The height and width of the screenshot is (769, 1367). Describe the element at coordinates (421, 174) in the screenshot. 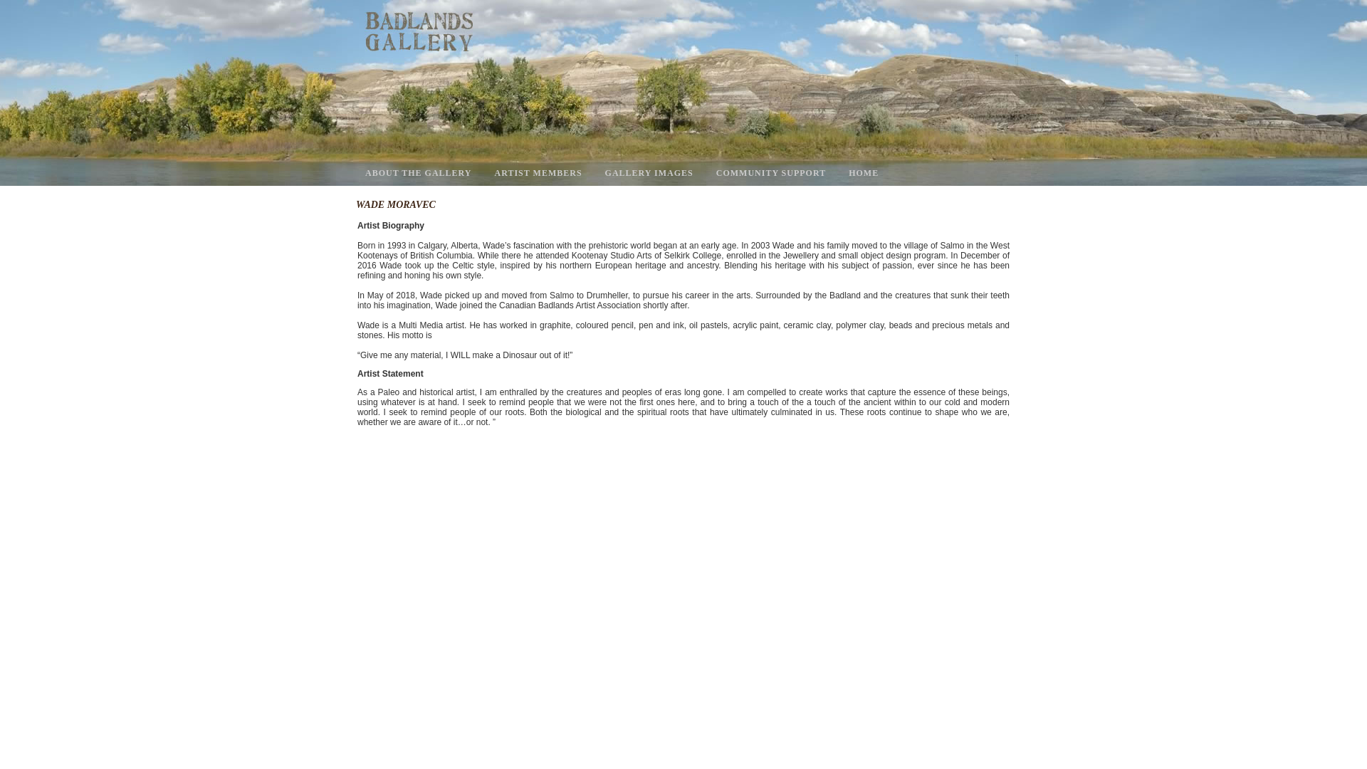

I see `ABOUT THE GALLERY` at that location.